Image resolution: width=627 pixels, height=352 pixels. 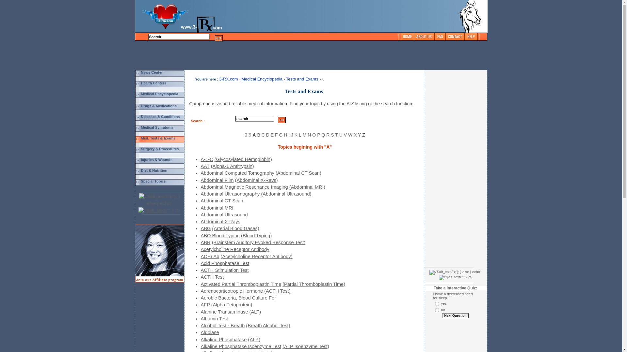 I want to click on 0-9, so click(x=248, y=135).